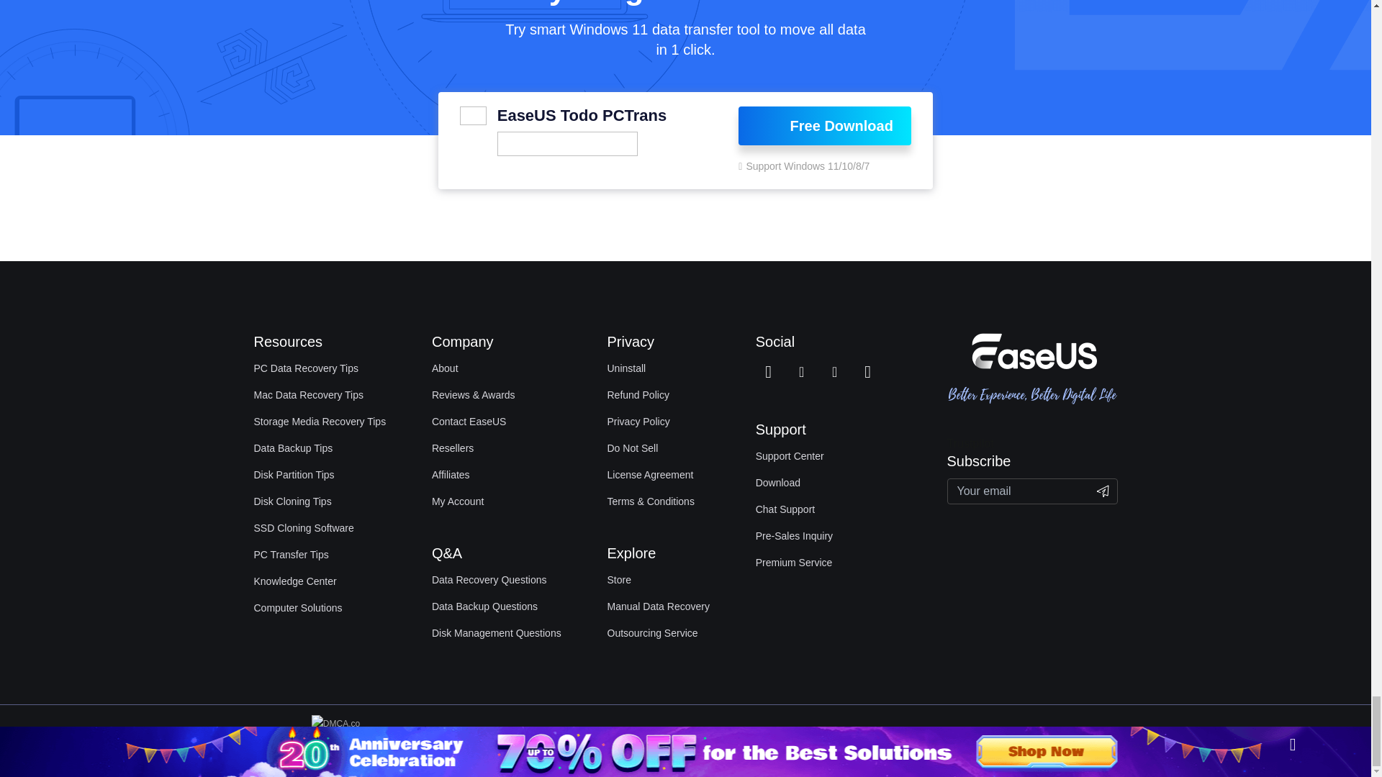 This screenshot has width=1382, height=777. I want to click on DMCA.com Protection Status, so click(340, 740).